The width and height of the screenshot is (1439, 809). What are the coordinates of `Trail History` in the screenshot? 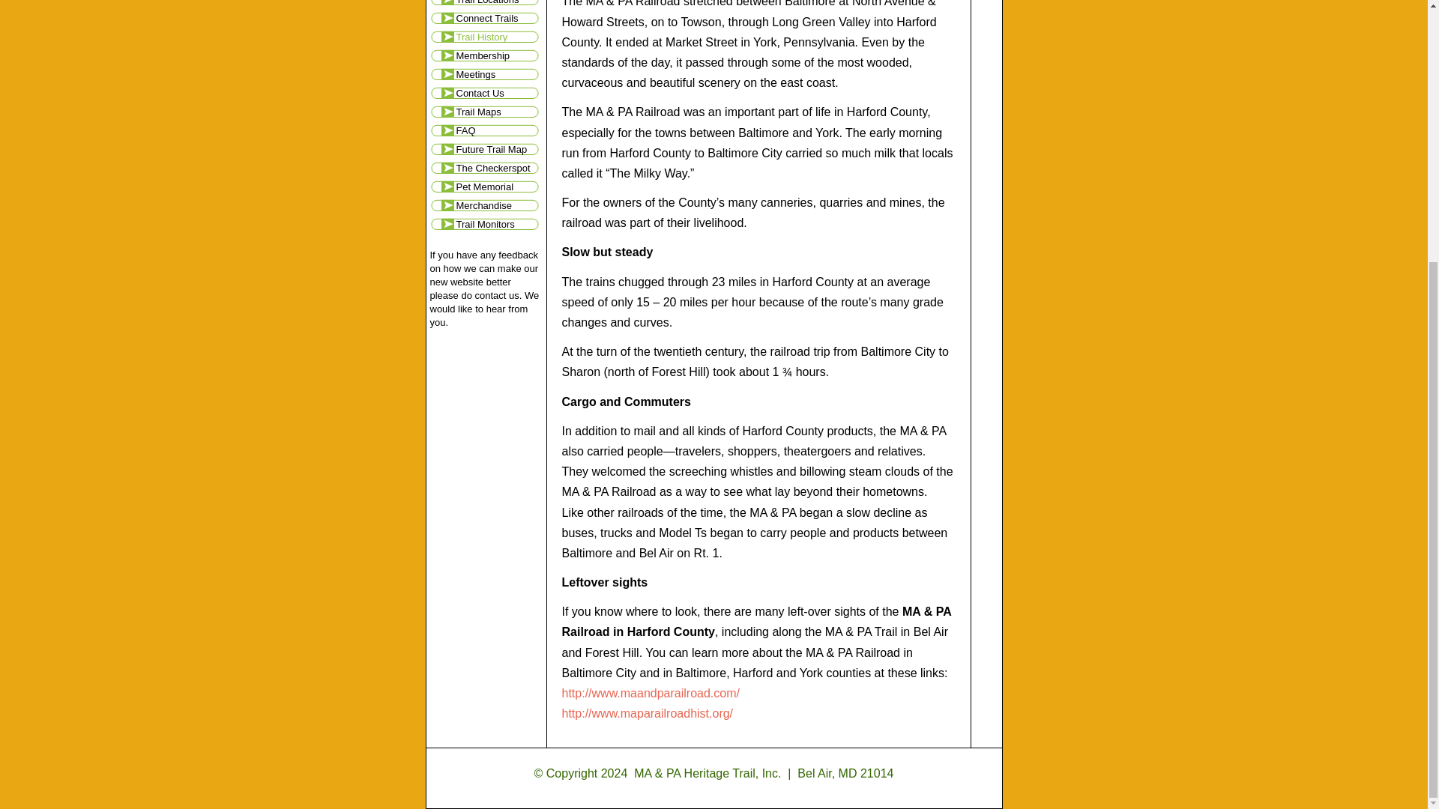 It's located at (487, 36).